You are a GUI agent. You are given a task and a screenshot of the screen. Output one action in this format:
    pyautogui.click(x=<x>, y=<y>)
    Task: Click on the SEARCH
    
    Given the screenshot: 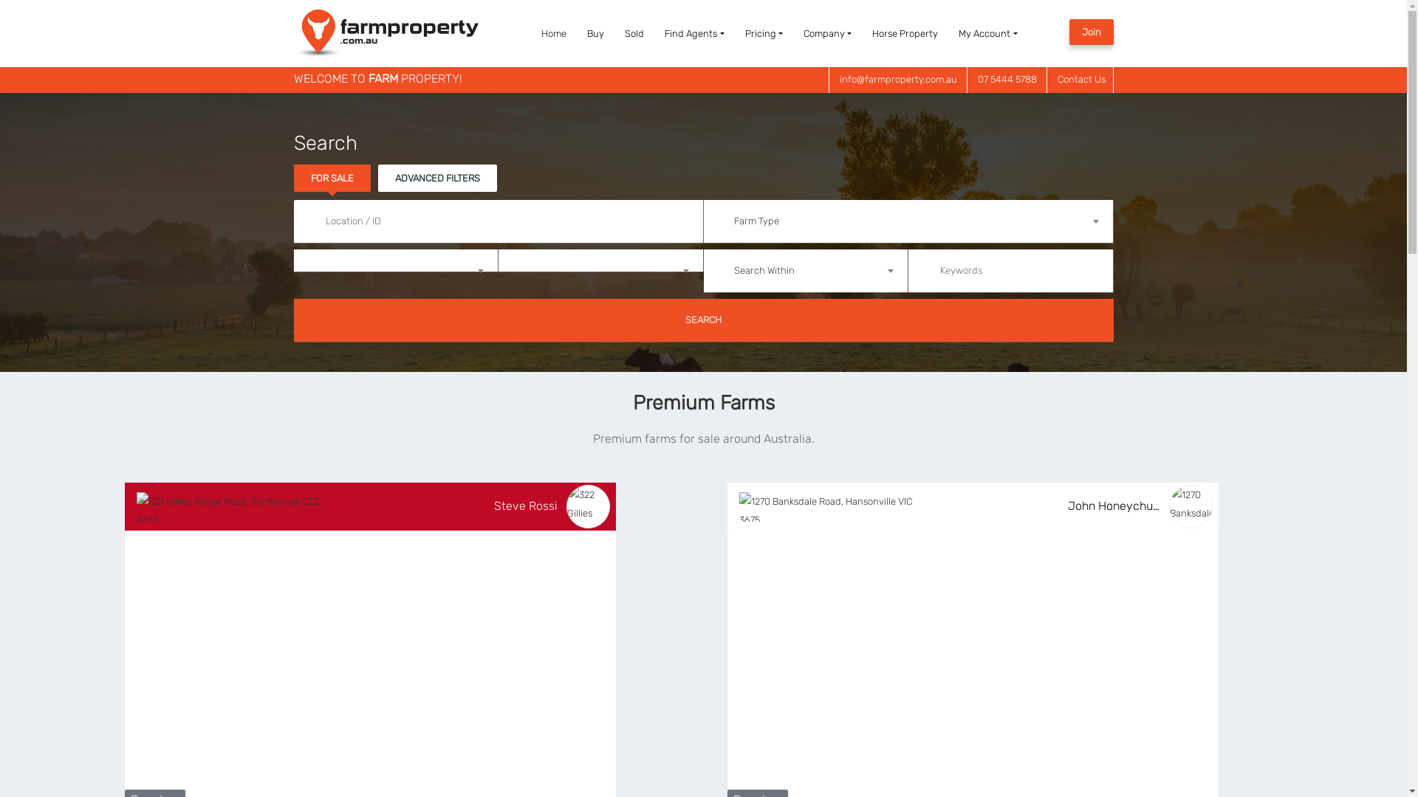 What is the action you would take?
    pyautogui.click(x=704, y=320)
    